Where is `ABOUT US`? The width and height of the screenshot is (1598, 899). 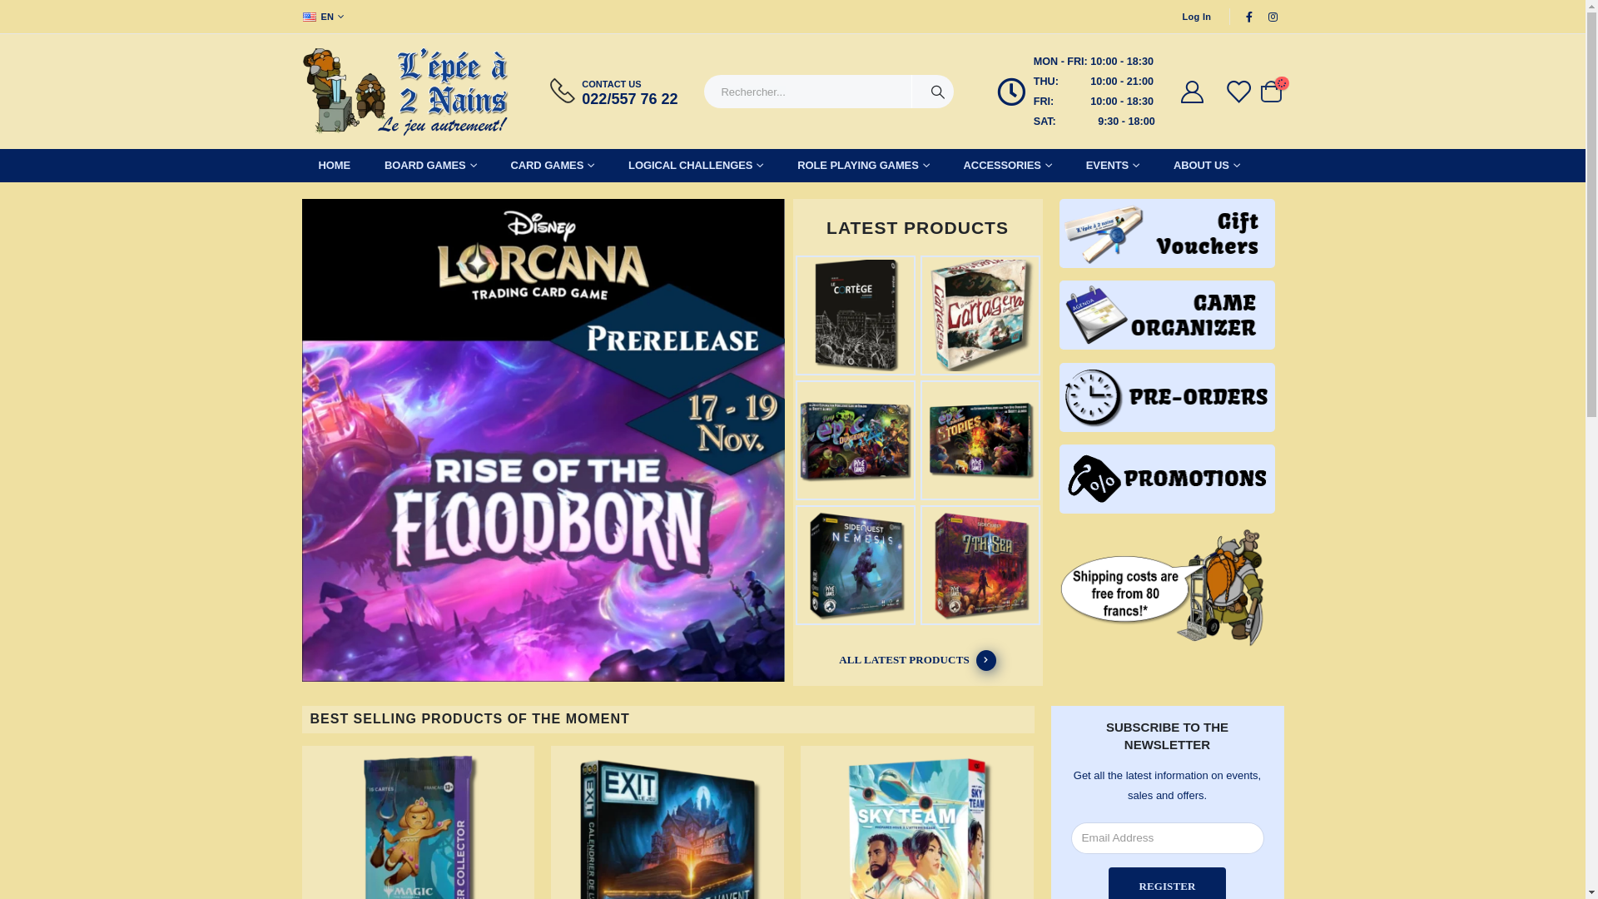
ABOUT US is located at coordinates (1207, 166).